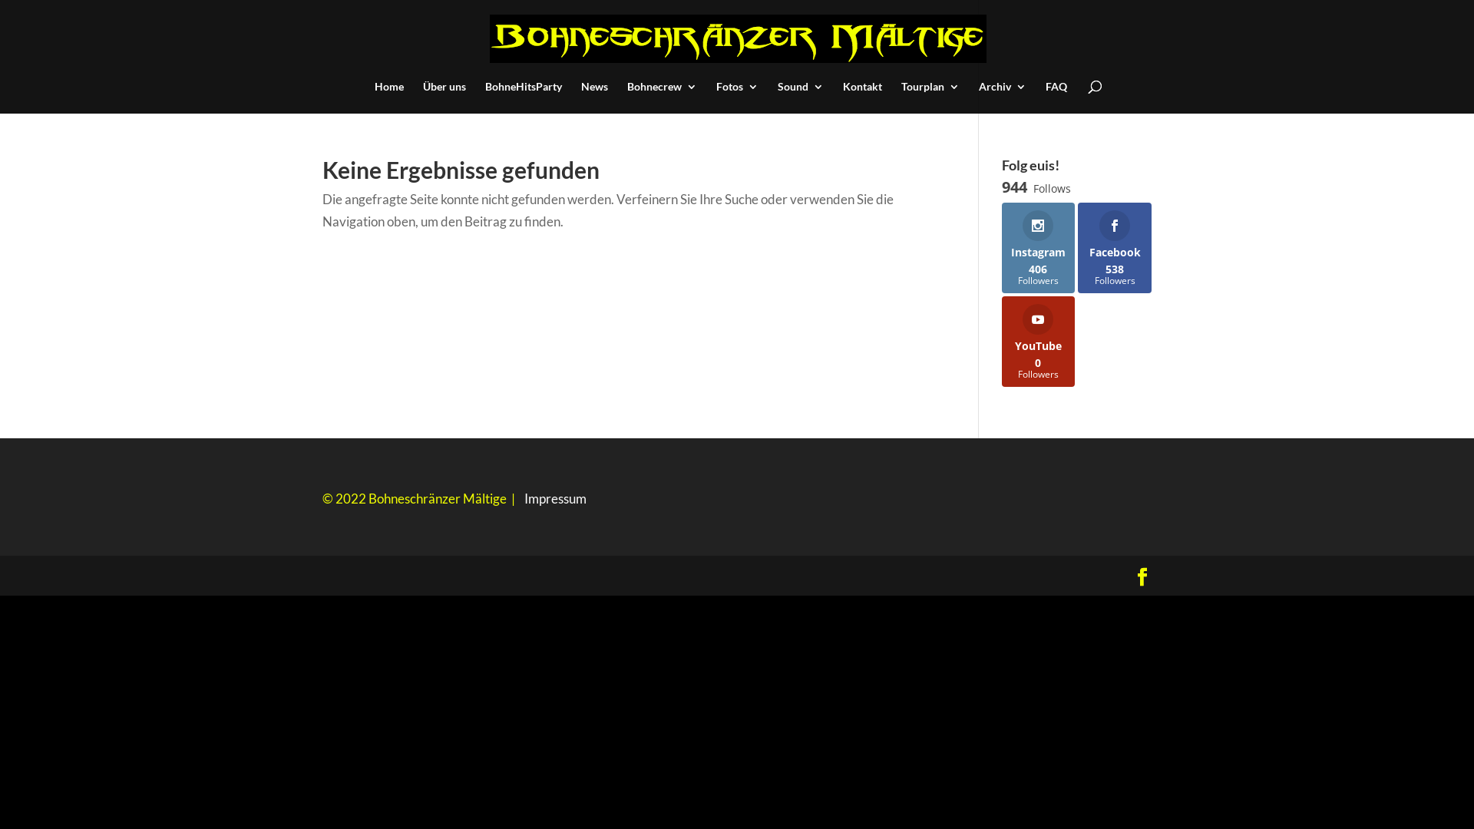 The height and width of the screenshot is (829, 1474). What do you see at coordinates (524, 97) in the screenshot?
I see `BohneHitsParty` at bounding box center [524, 97].